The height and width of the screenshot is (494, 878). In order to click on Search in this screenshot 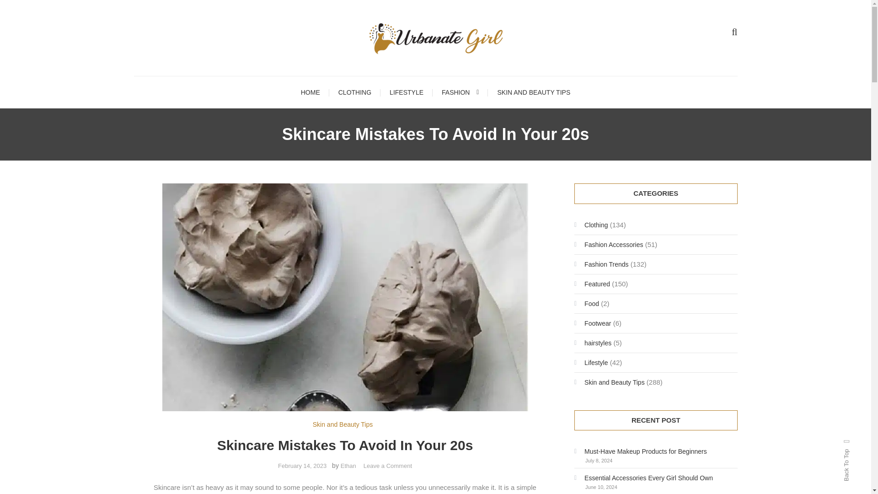, I will do `click(460, 92)`.